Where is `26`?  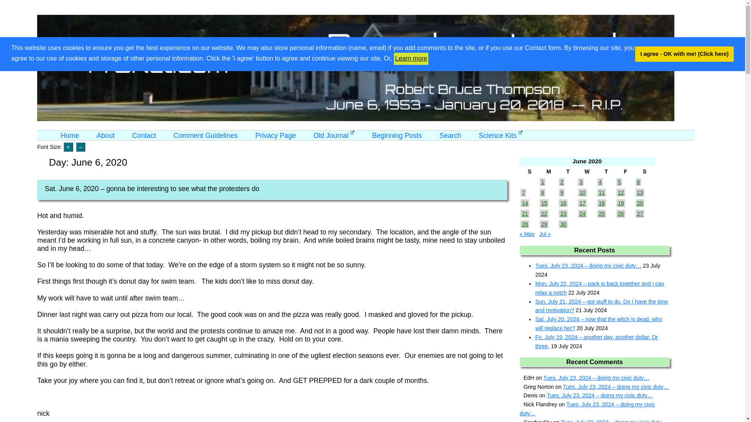
26 is located at coordinates (620, 213).